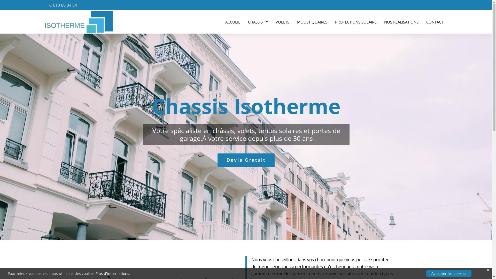  I want to click on CONTACT, so click(435, 22).